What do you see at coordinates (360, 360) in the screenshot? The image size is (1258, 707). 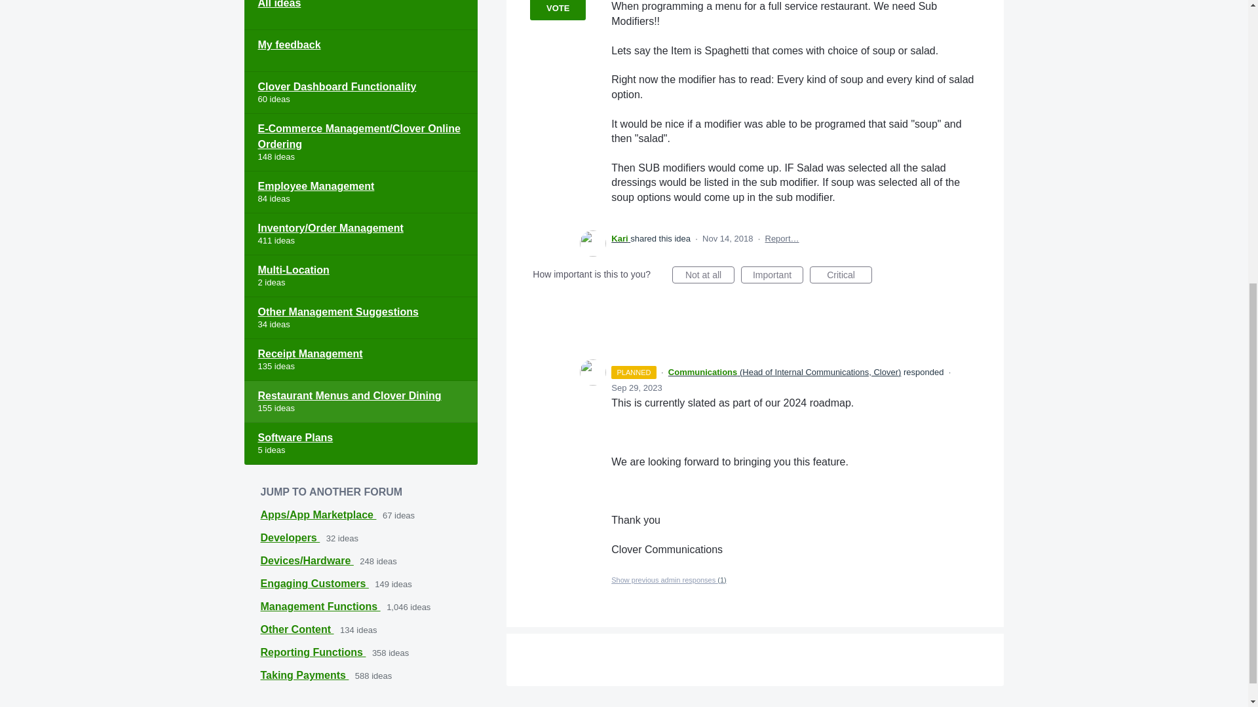 I see `View all ideas in category Receipt Management` at bounding box center [360, 360].